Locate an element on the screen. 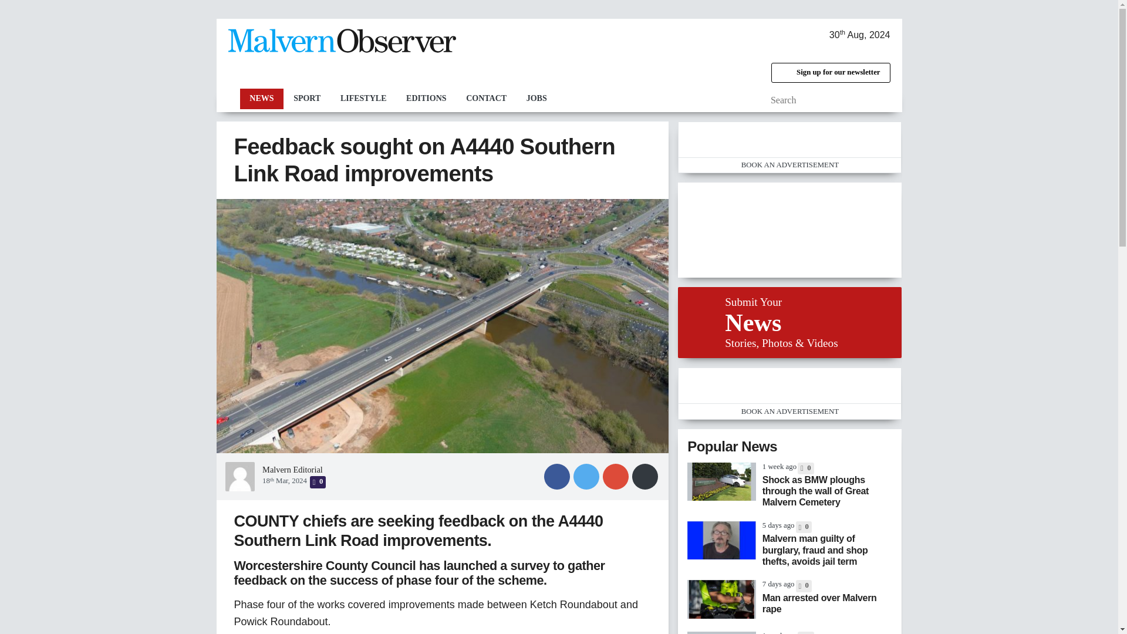 This screenshot has height=634, width=1127. SPORT is located at coordinates (306, 99).